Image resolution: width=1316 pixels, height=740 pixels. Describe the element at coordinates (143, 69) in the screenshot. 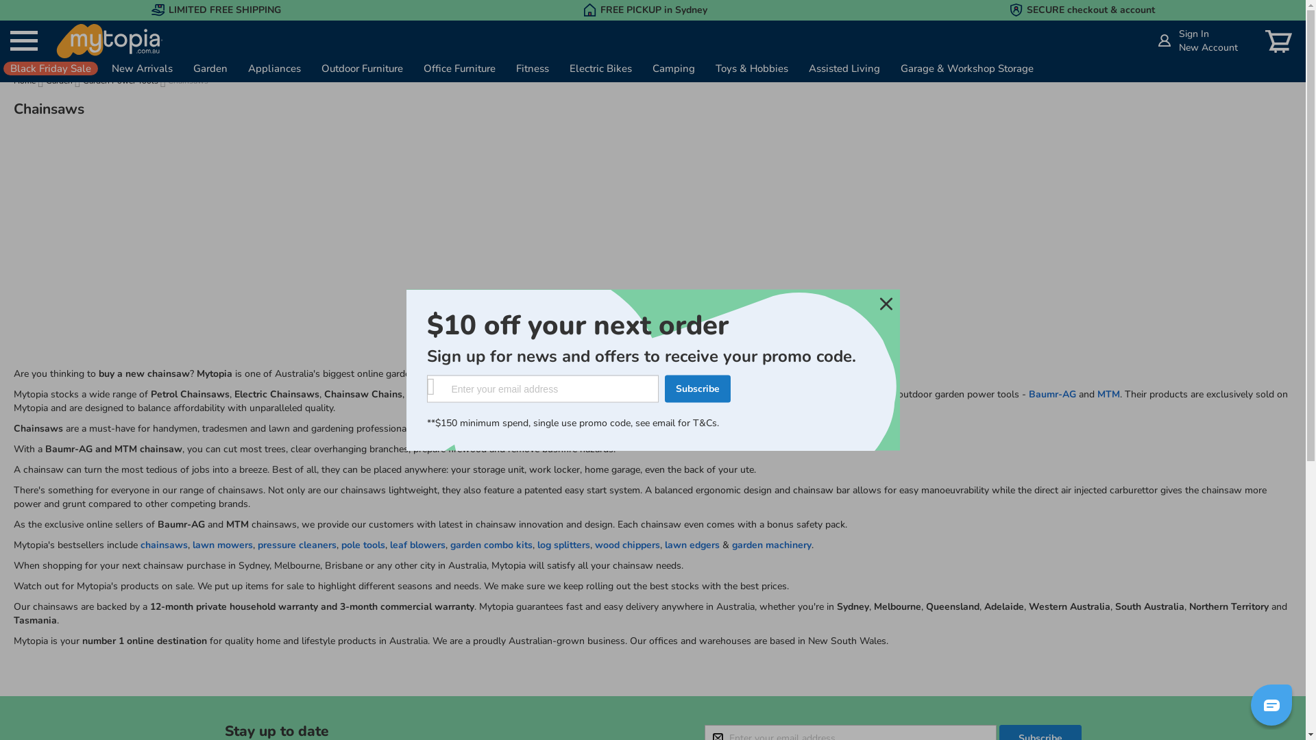

I see `New Arrivals` at that location.